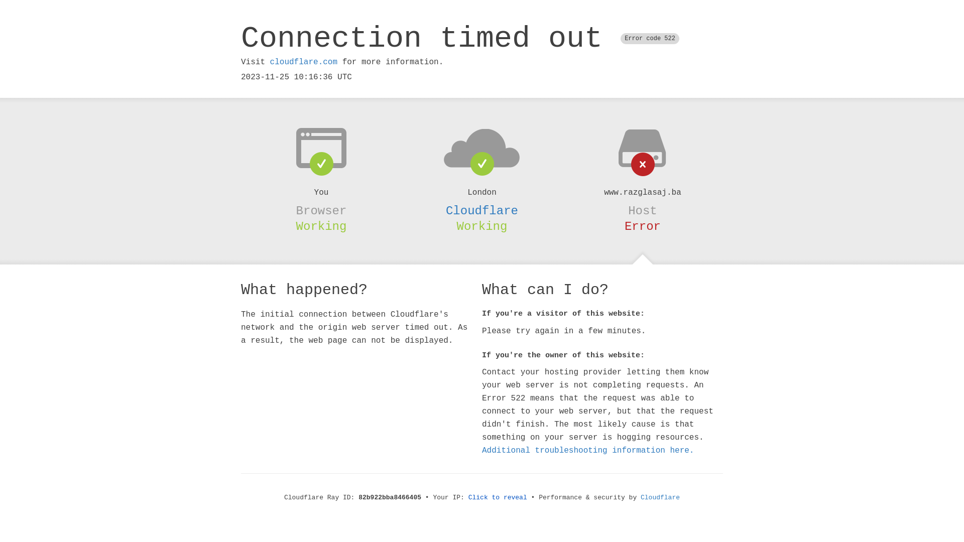 This screenshot has width=964, height=542. I want to click on cloudflare.com, so click(304, 62).